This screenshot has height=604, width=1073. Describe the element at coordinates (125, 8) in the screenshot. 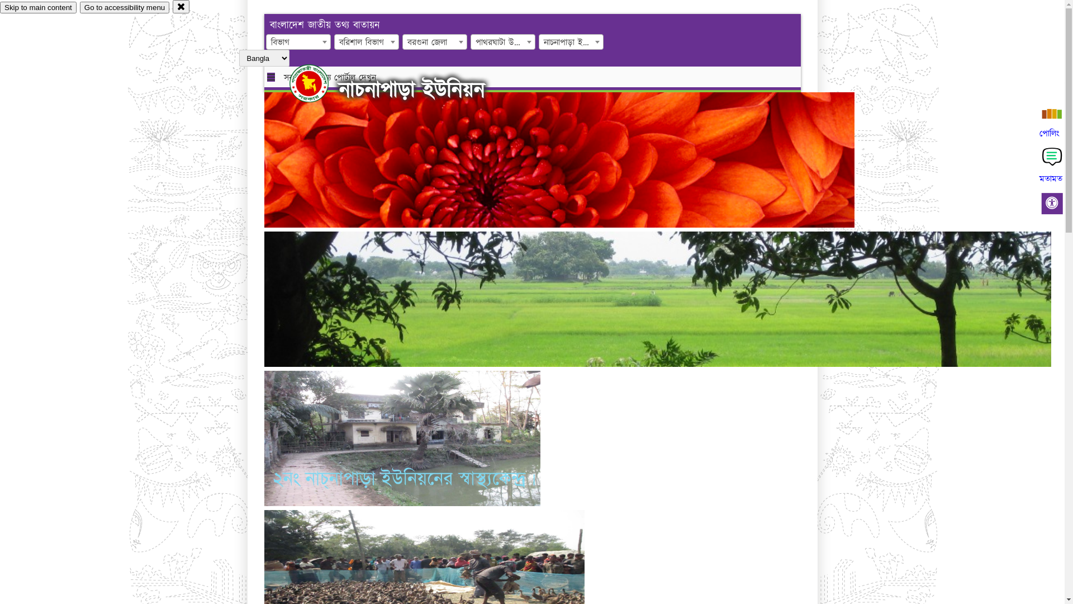

I see `Go to accessibility menu` at that location.